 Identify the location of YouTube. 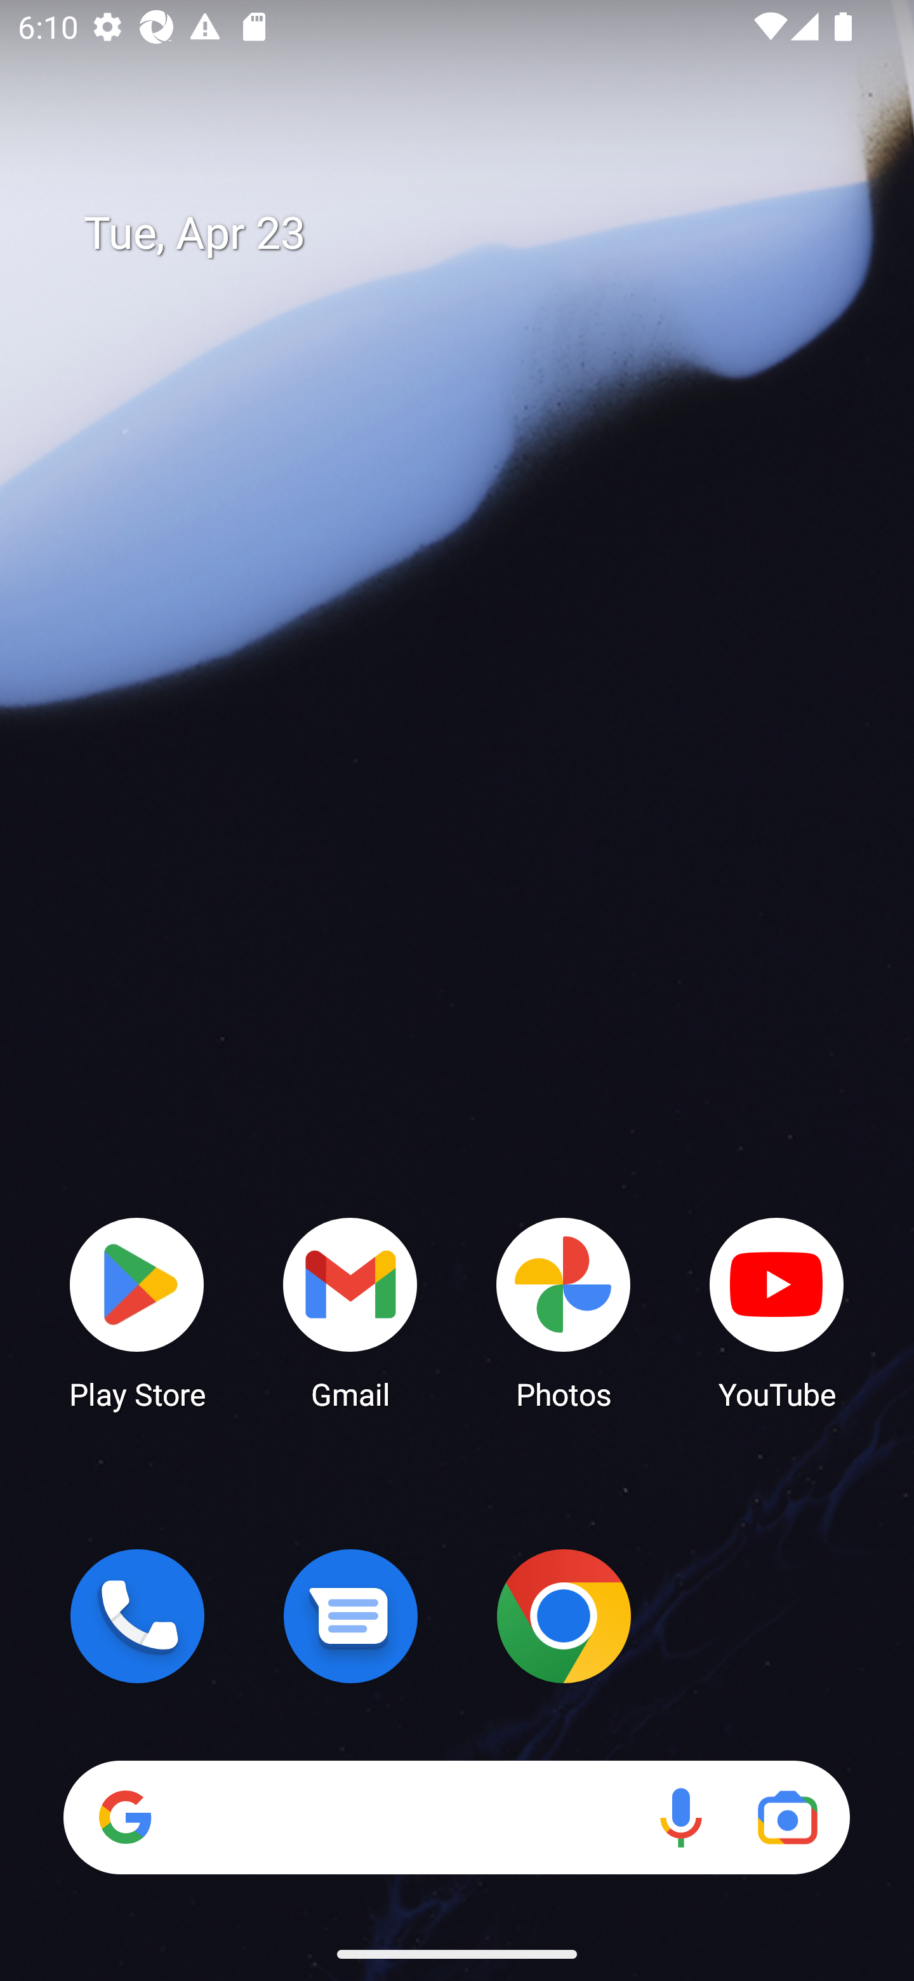
(777, 1312).